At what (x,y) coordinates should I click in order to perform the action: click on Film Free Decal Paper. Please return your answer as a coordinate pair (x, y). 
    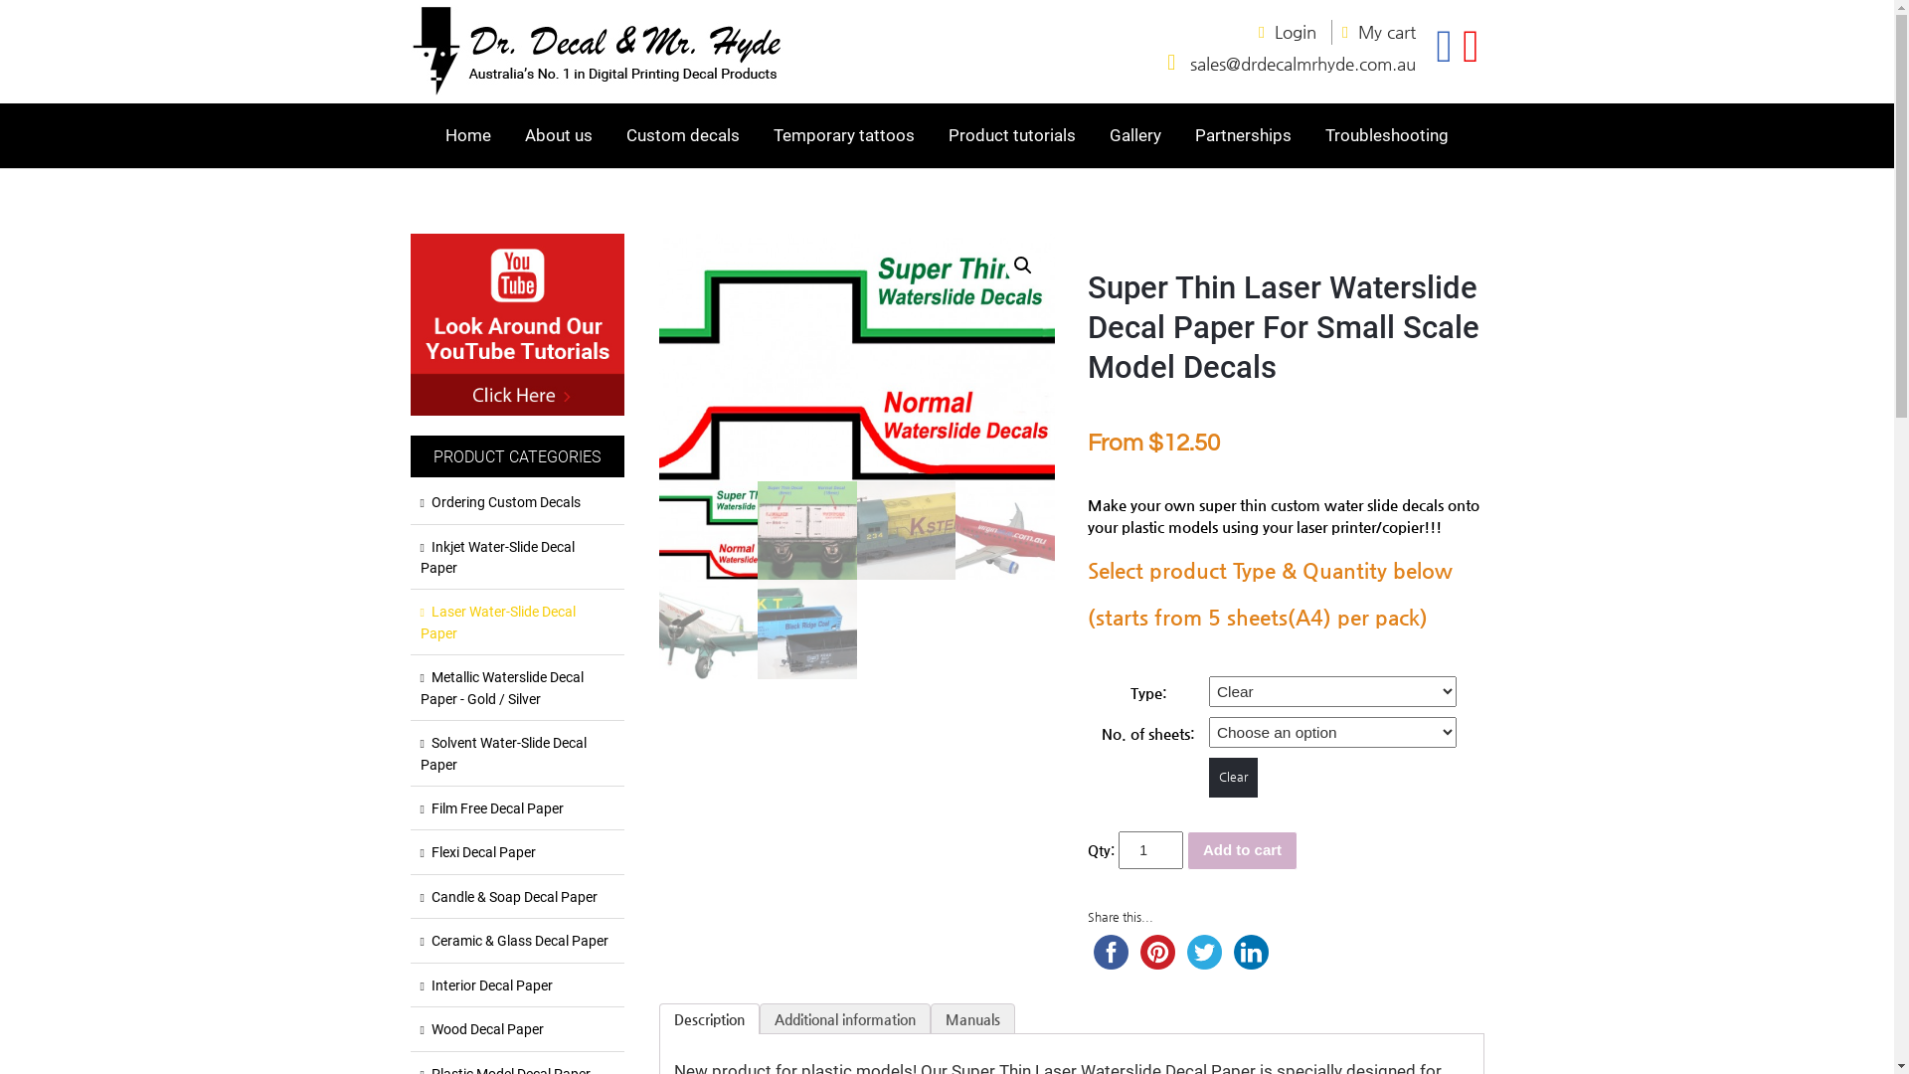
    Looking at the image, I should click on (517, 809).